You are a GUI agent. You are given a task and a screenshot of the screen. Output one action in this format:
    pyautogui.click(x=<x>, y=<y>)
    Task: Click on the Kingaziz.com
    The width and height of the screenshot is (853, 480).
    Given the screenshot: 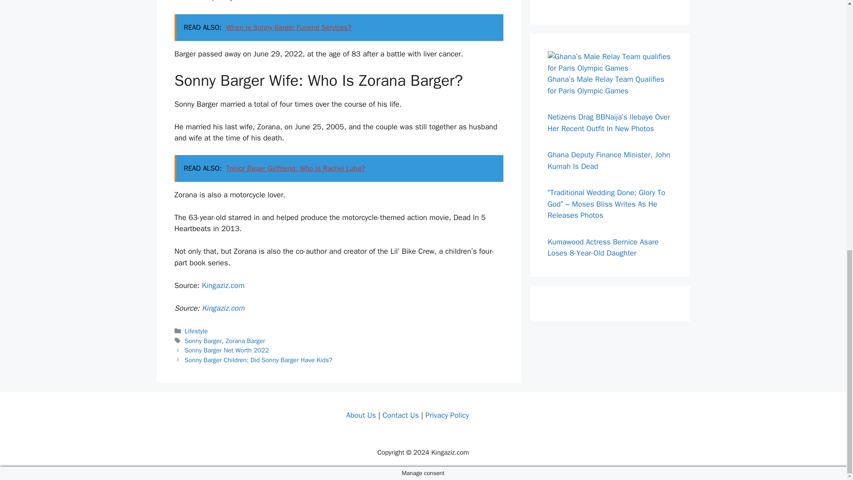 What is the action you would take?
    pyautogui.click(x=223, y=285)
    